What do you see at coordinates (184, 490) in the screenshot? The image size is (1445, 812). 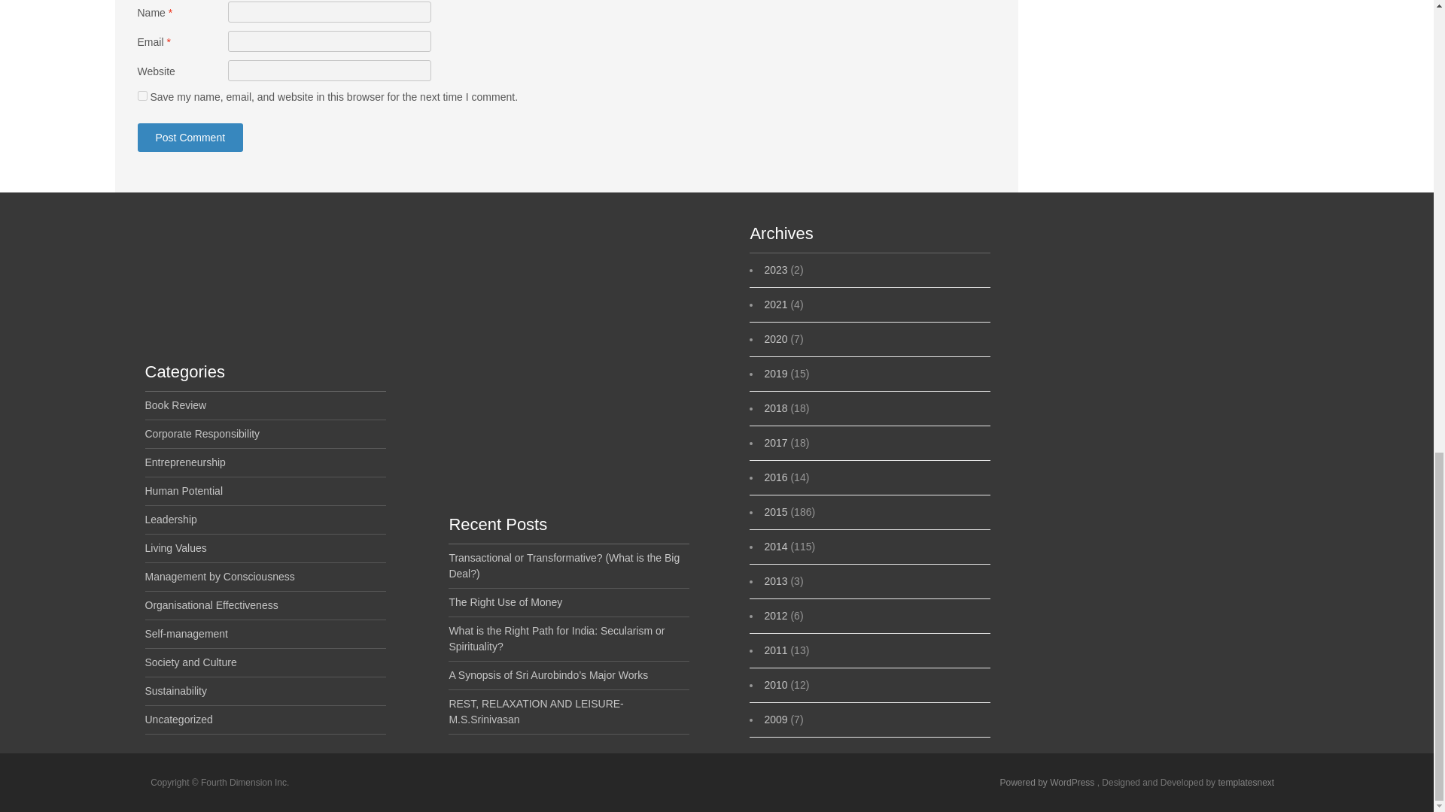 I see `Human Potential` at bounding box center [184, 490].